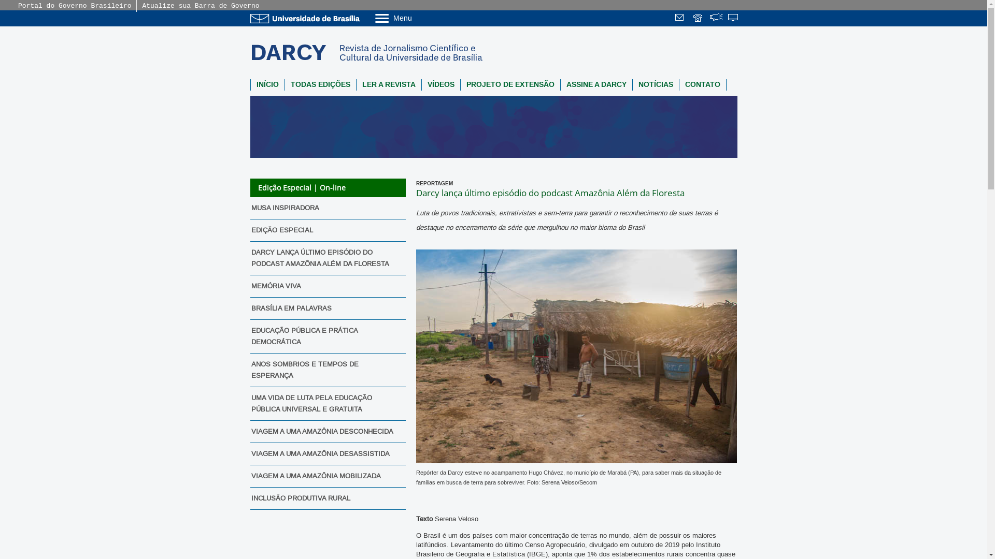  Describe the element at coordinates (389, 85) in the screenshot. I see `LER A REVISTA` at that location.